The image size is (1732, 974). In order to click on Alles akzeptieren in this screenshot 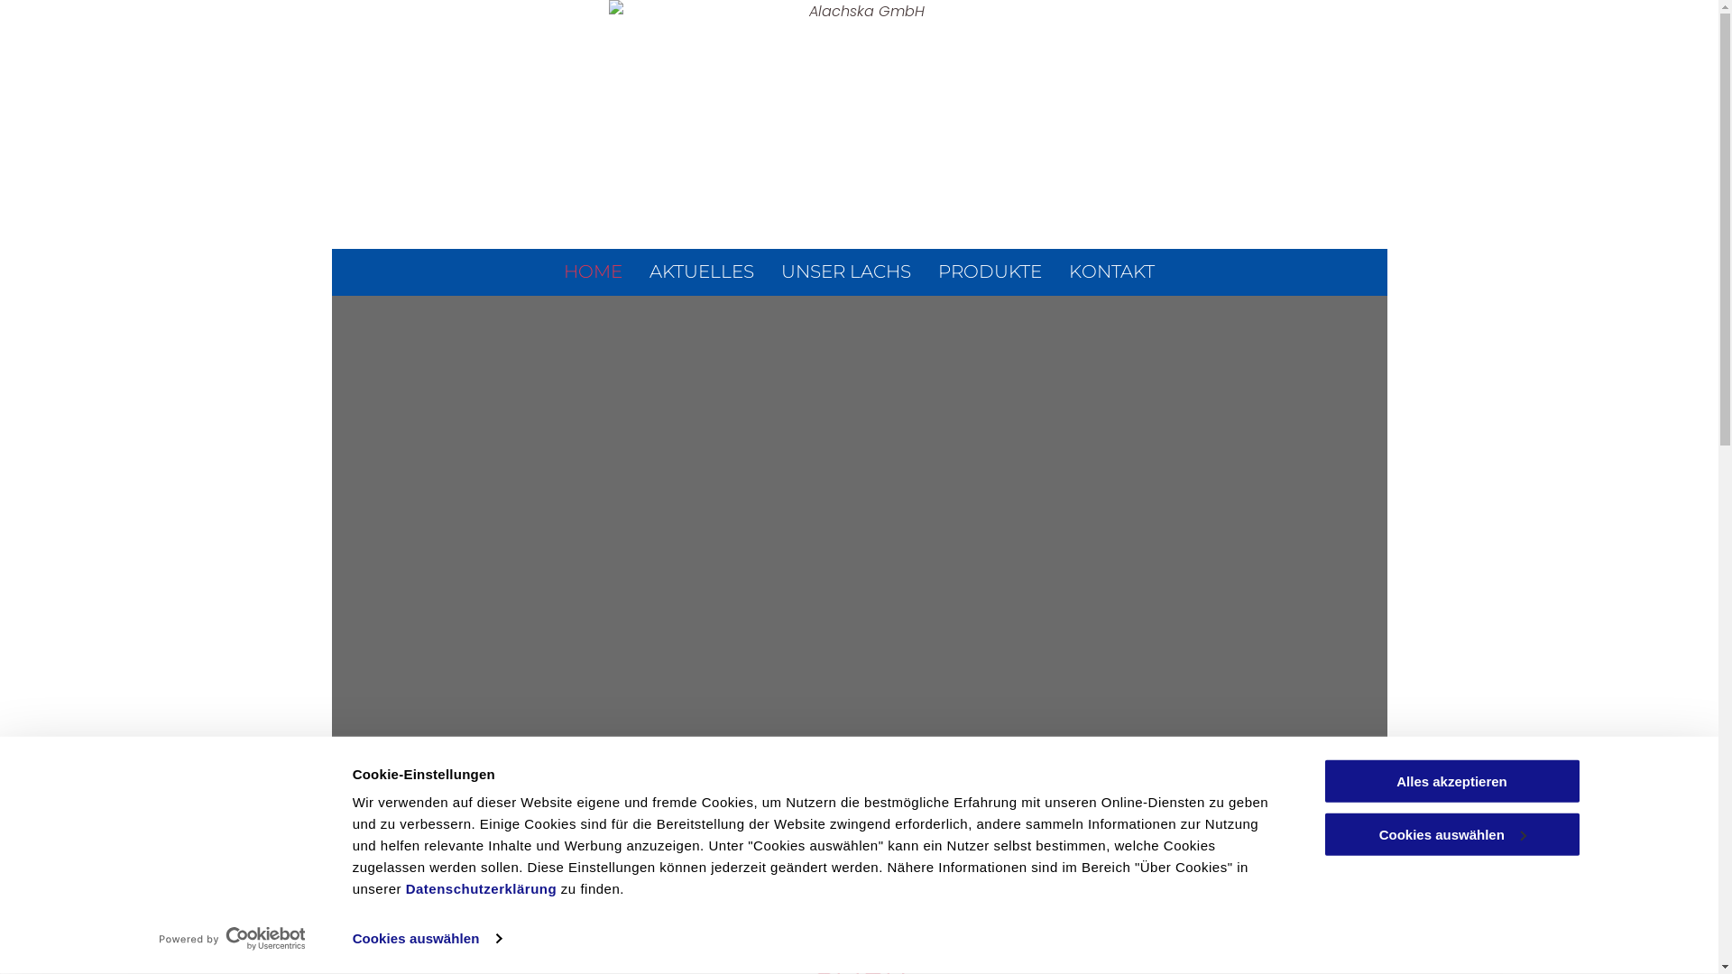, I will do `click(1451, 781)`.